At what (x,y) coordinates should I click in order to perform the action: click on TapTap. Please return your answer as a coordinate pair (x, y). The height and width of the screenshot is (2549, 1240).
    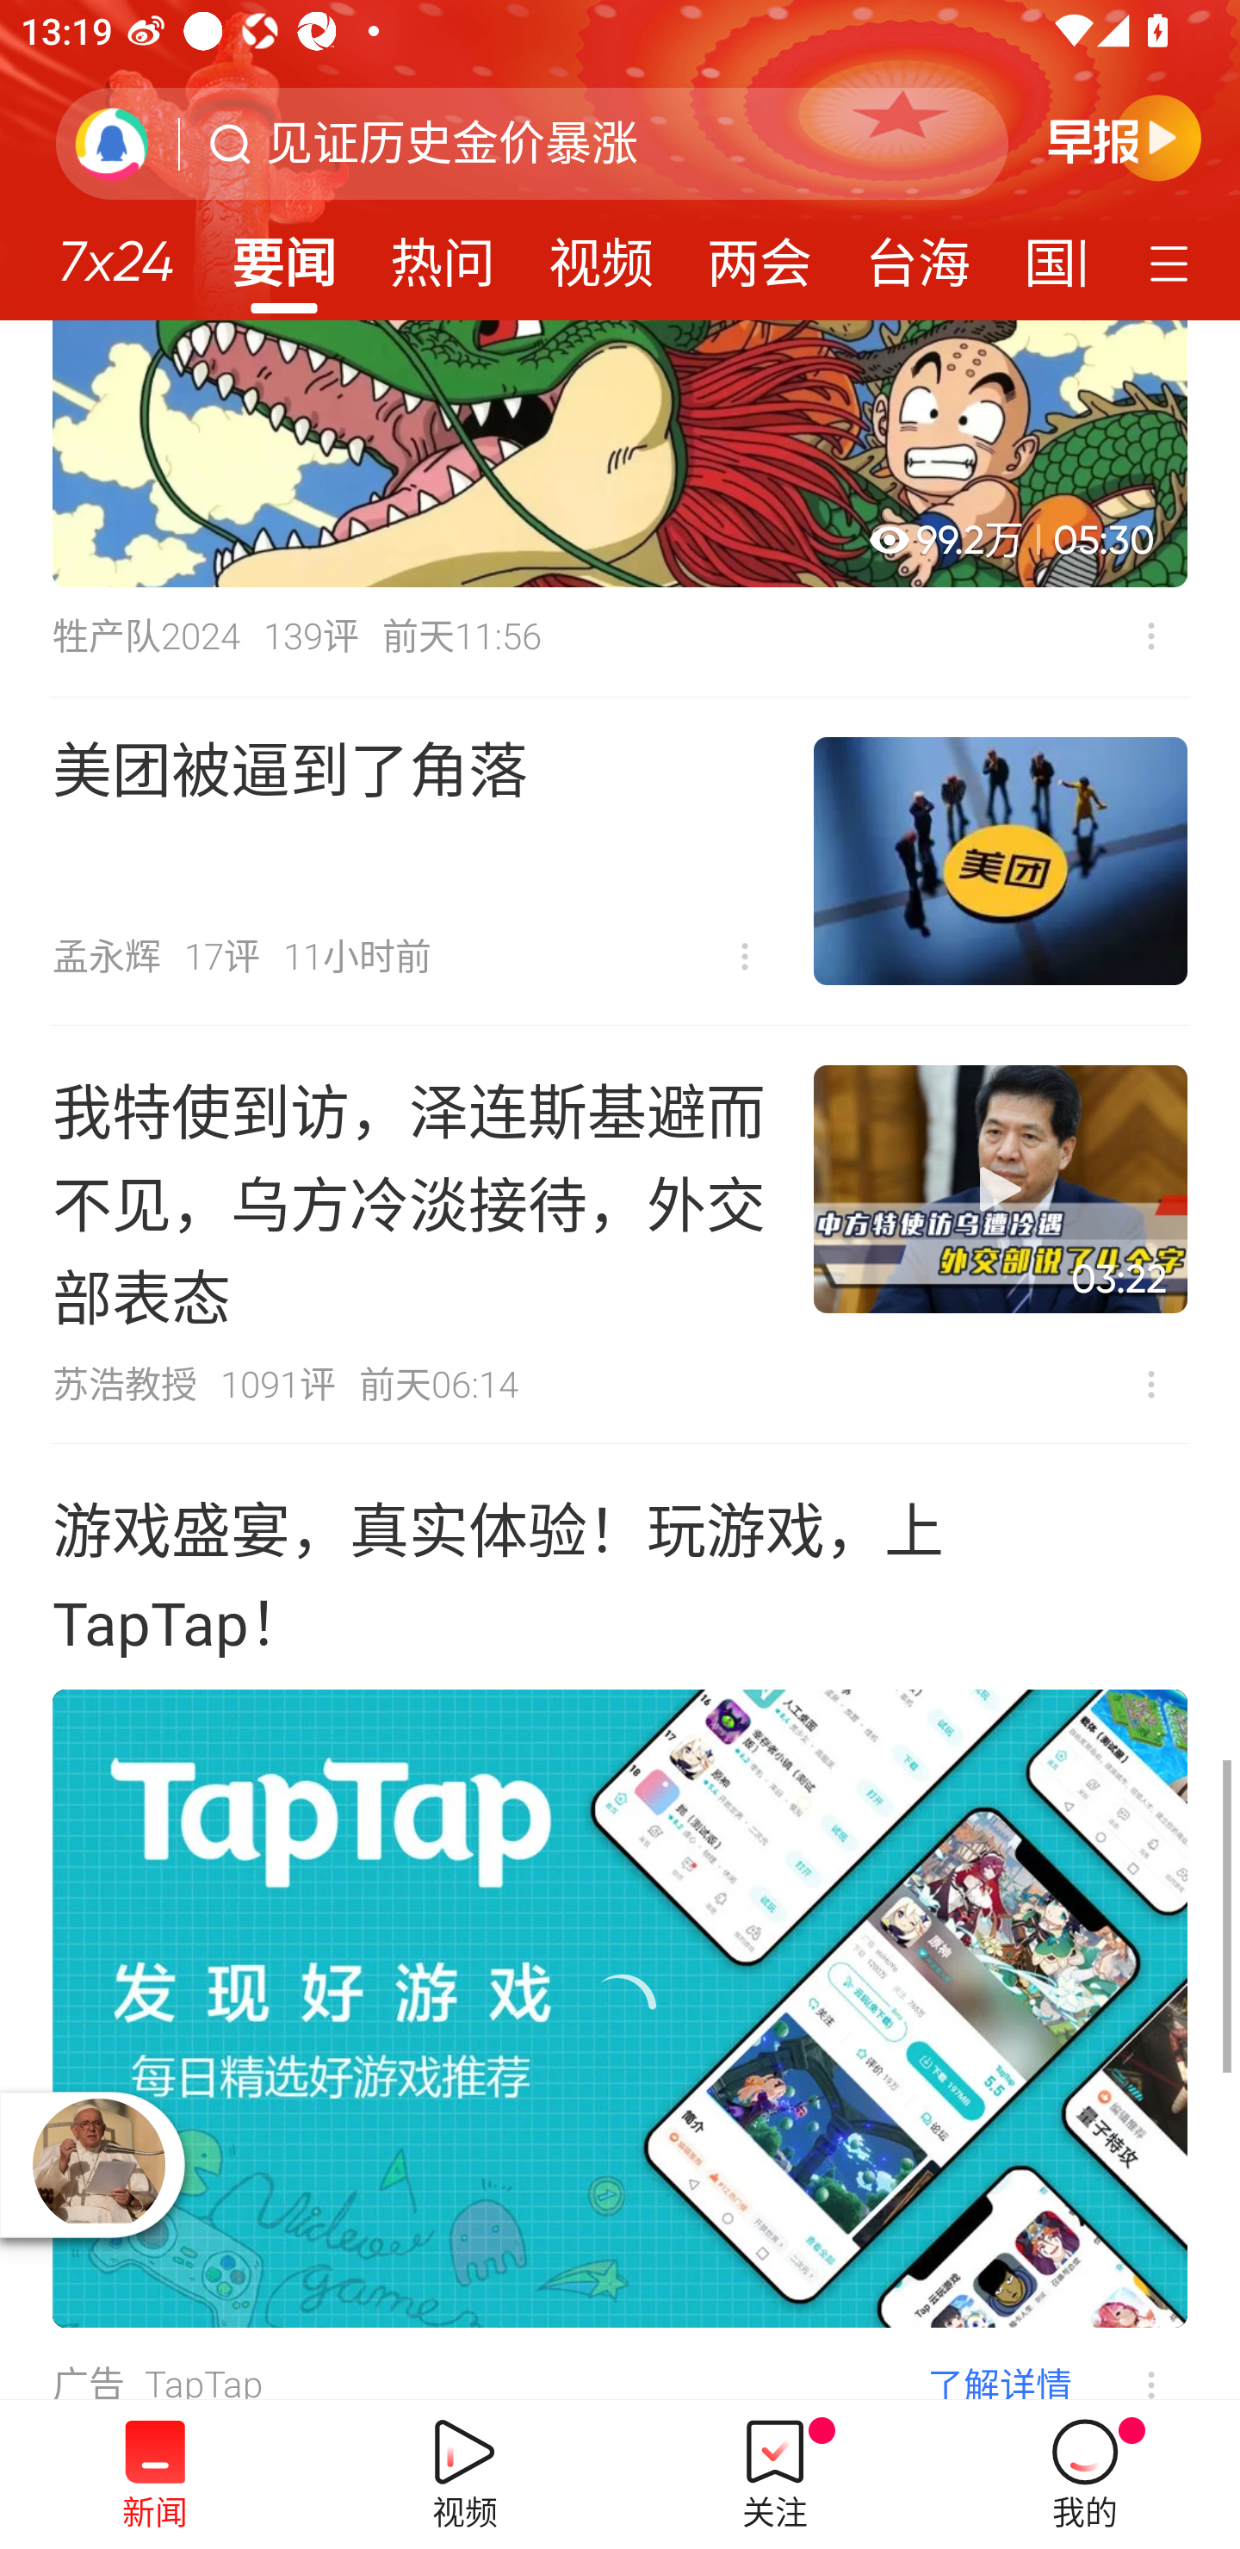
    Looking at the image, I should click on (203, 2382).